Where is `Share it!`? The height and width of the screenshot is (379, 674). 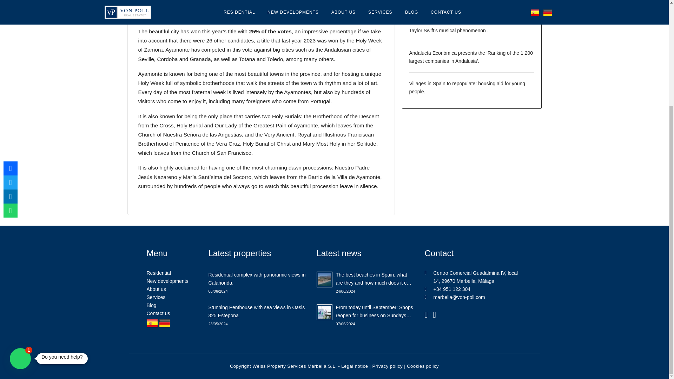
Share it! is located at coordinates (10, 40).